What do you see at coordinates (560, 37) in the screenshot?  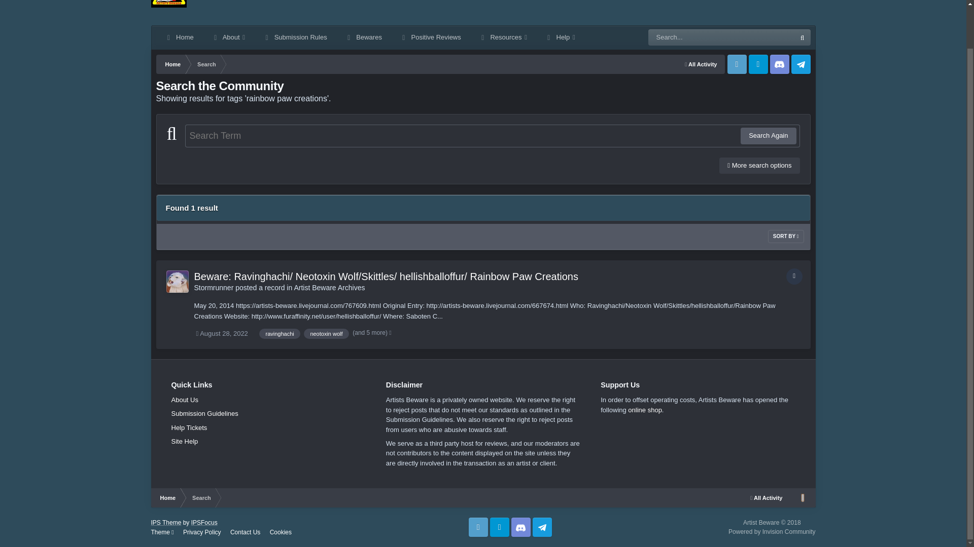 I see `Help` at bounding box center [560, 37].